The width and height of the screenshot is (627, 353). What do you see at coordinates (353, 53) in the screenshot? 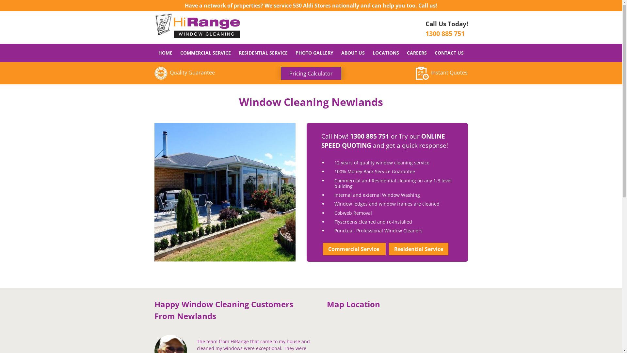
I see `ABOUT US` at bounding box center [353, 53].